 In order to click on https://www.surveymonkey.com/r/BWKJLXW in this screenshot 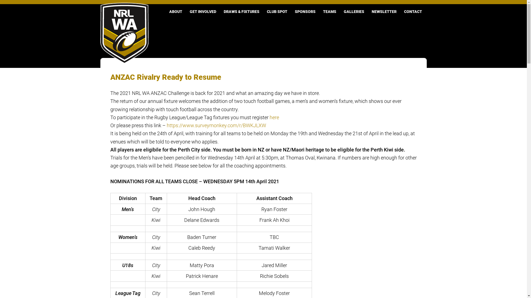, I will do `click(216, 125)`.